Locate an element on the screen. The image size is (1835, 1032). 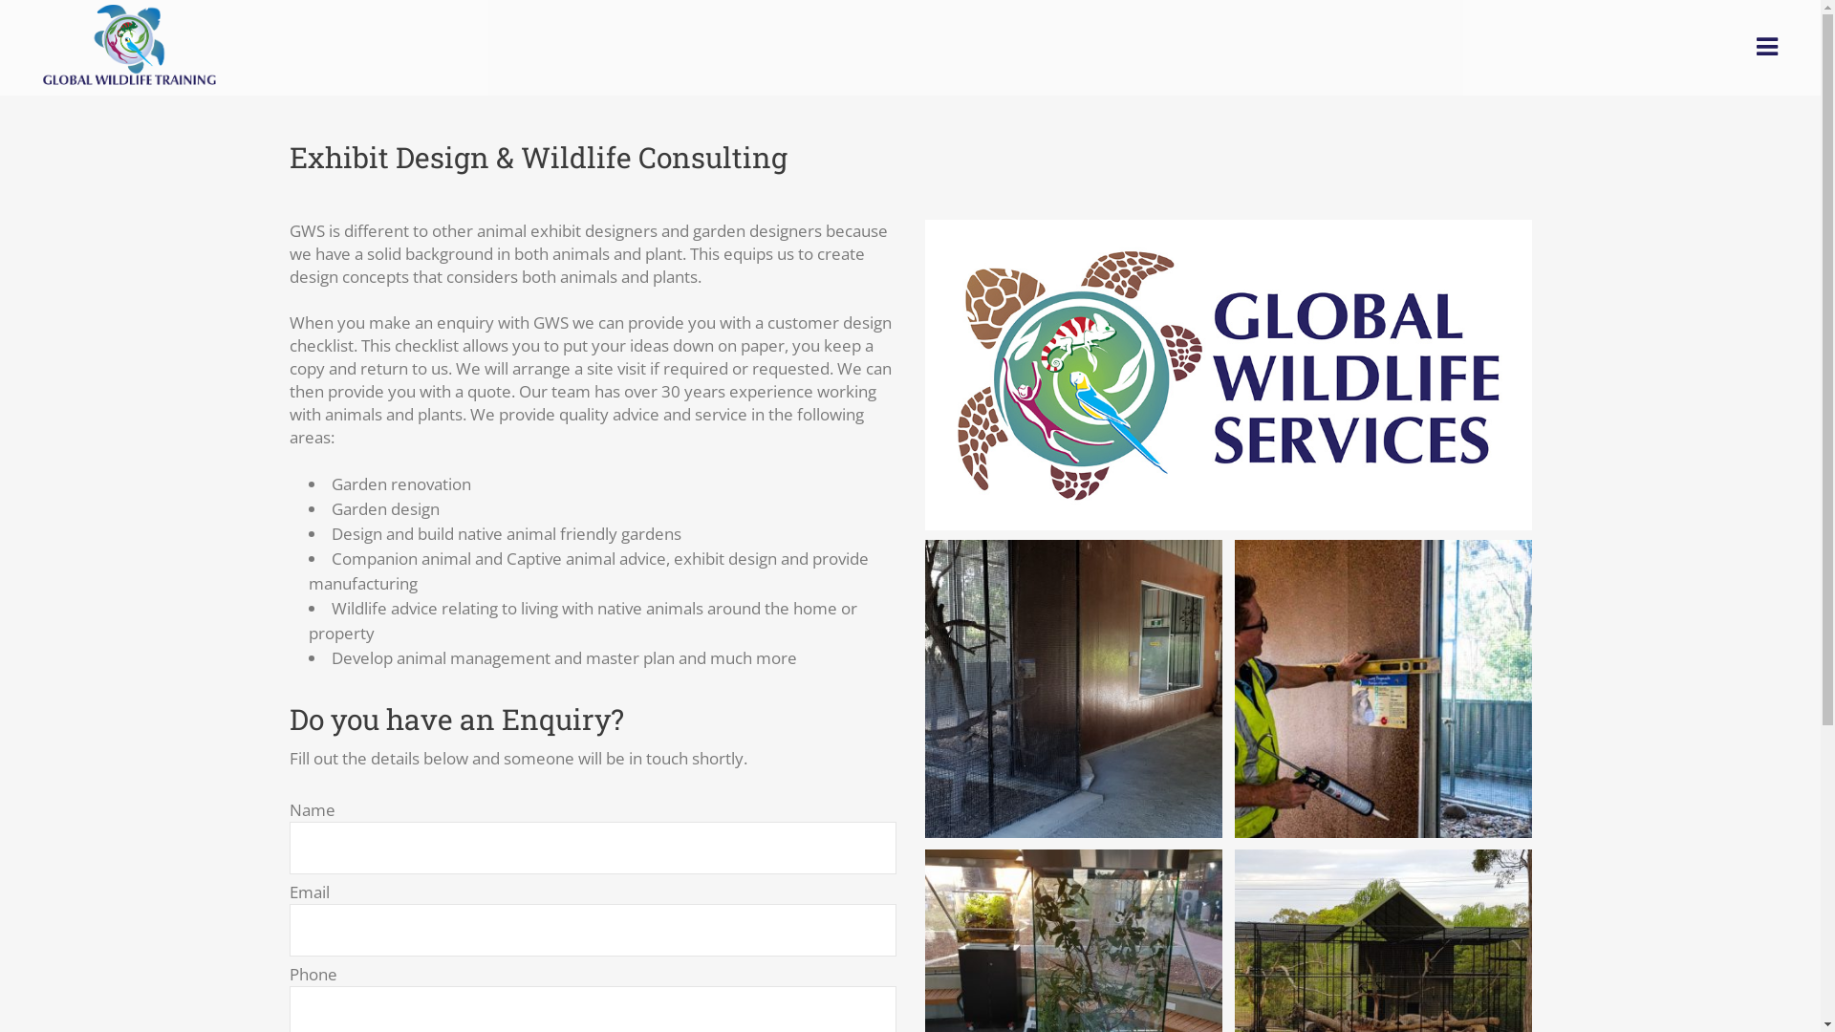
New noturnal house at Central Gardens, Merryland NSW is located at coordinates (1074, 689).